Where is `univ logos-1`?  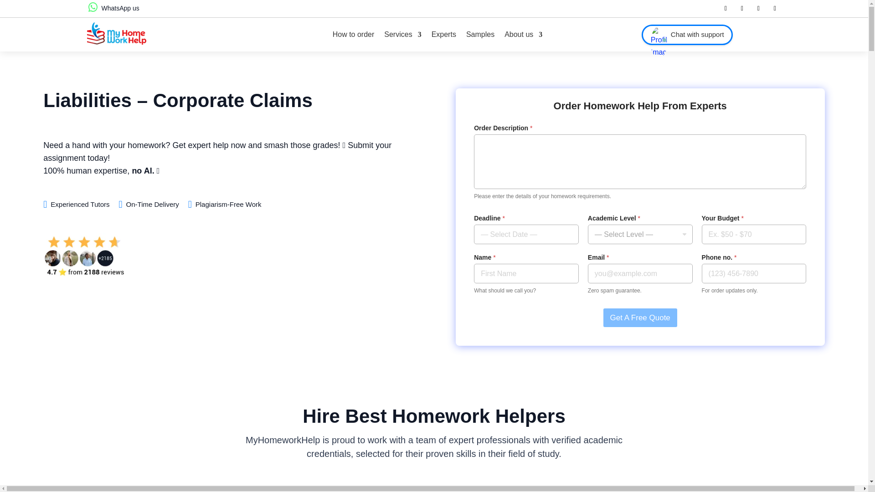 univ logos-1 is located at coordinates (433, 488).